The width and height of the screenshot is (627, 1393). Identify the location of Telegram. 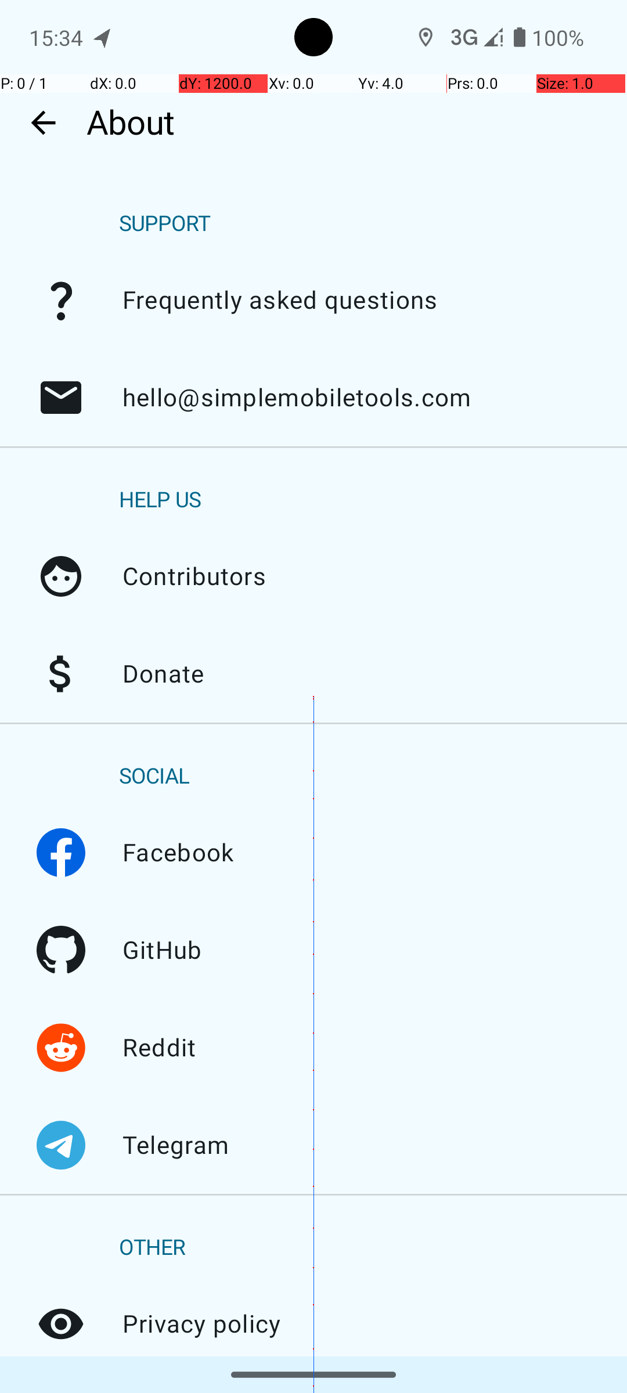
(61, 1145).